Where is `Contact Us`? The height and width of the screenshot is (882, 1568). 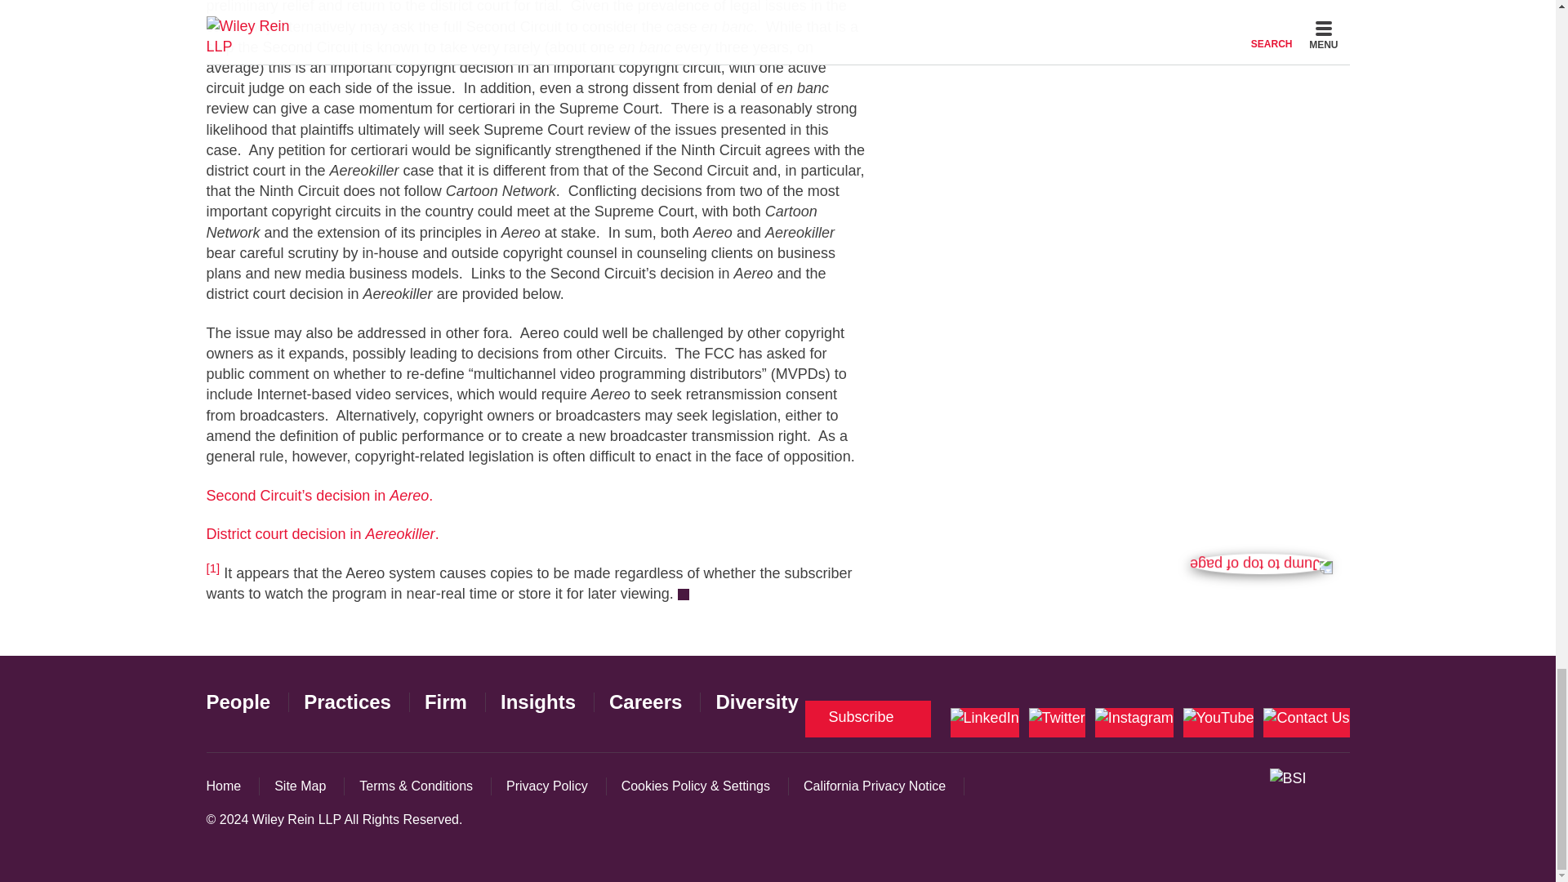 Contact Us is located at coordinates (1306, 722).